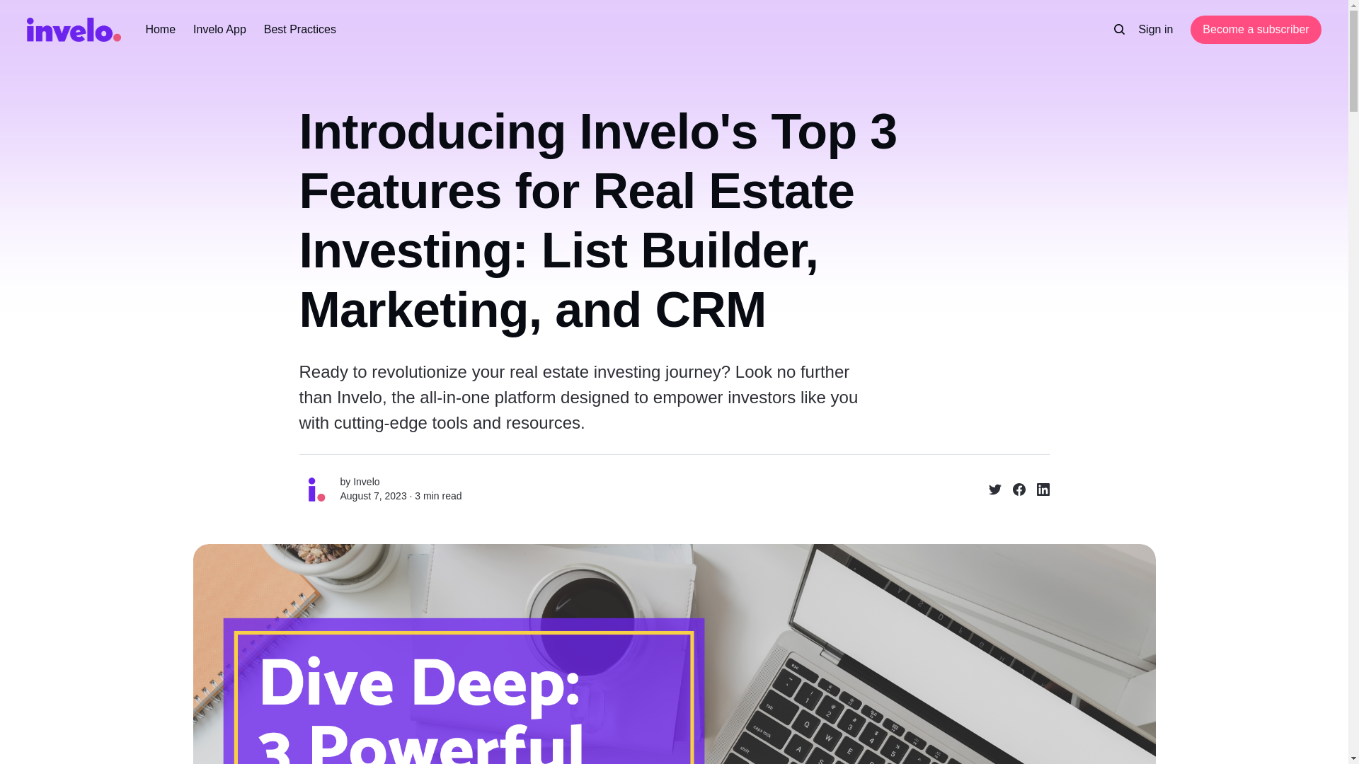 This screenshot has width=1359, height=764. Describe the element at coordinates (1256, 29) in the screenshot. I see `Become a subscriber` at that location.